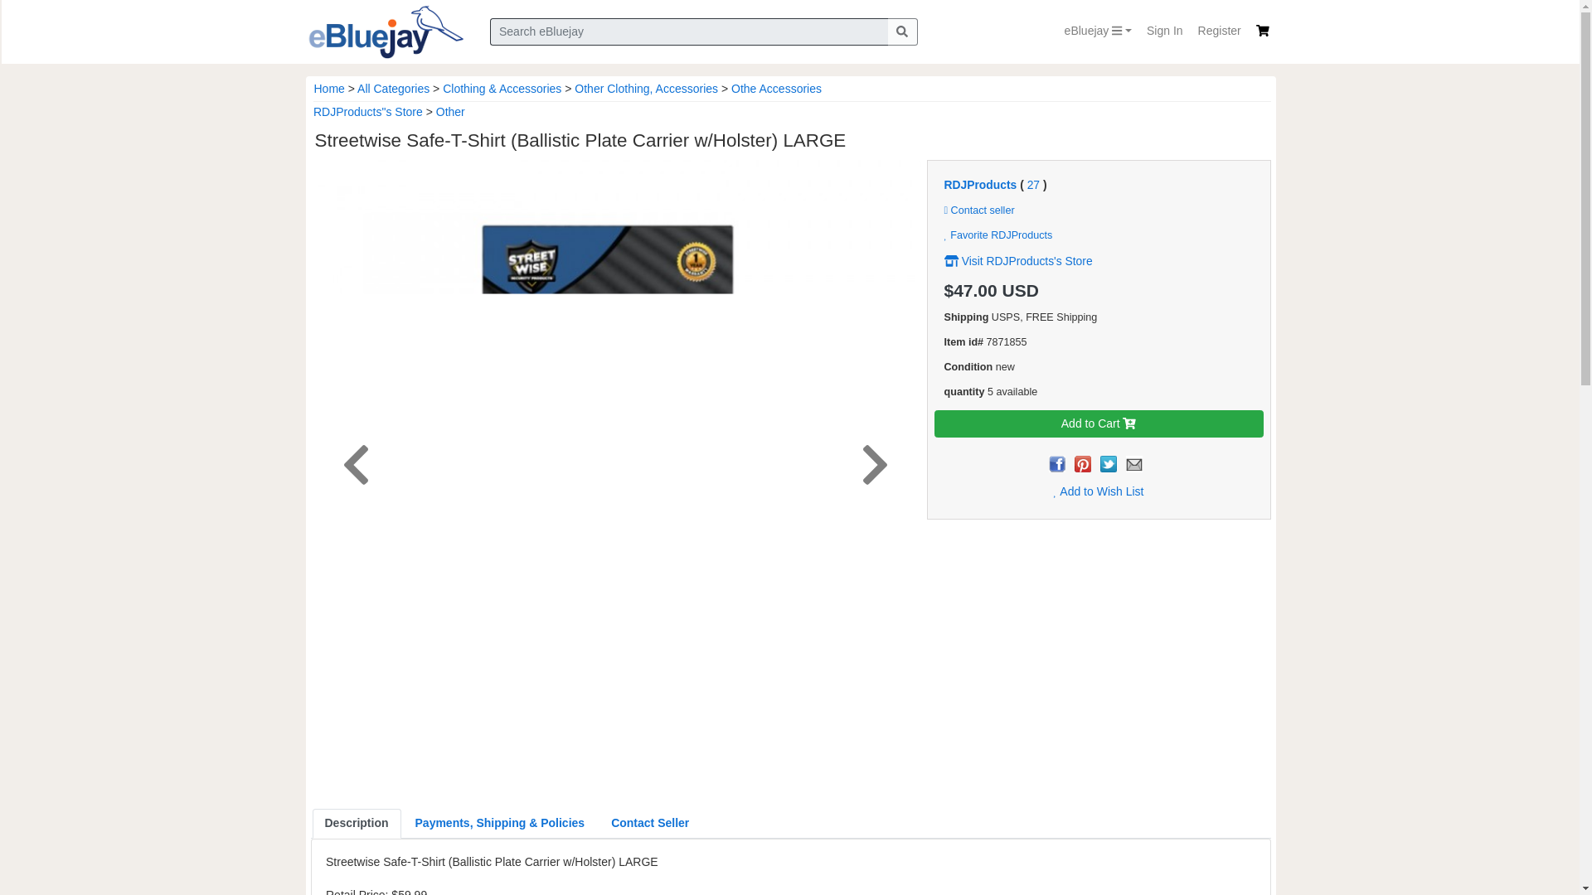 Image resolution: width=1592 pixels, height=895 pixels. I want to click on Home, so click(328, 88).